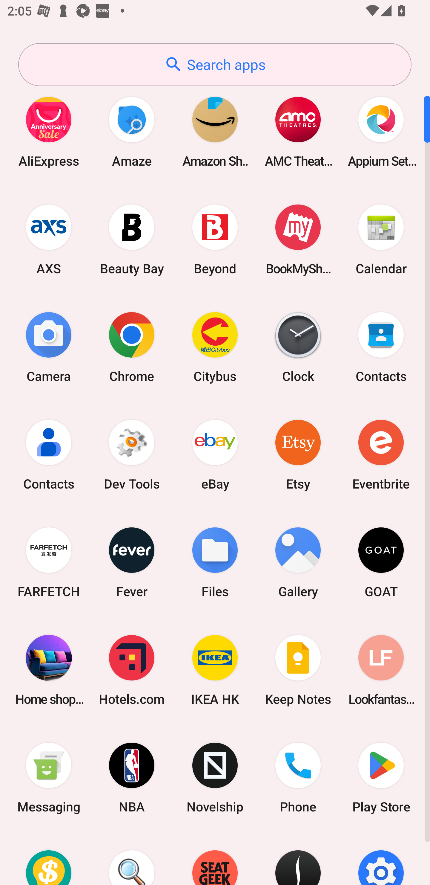 The image size is (430, 885). Describe the element at coordinates (132, 132) in the screenshot. I see `Amaze` at that location.